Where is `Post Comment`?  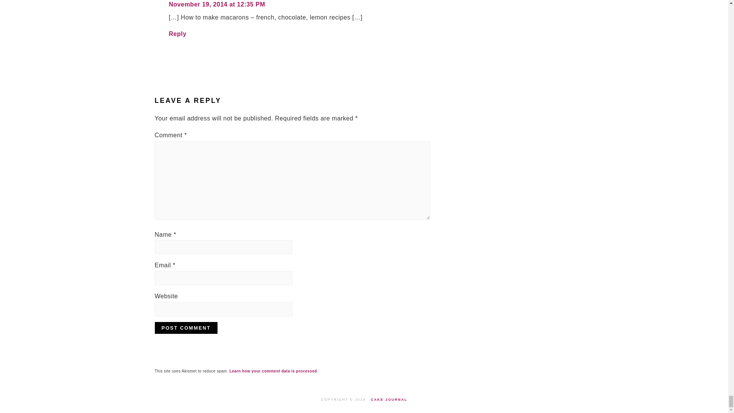
Post Comment is located at coordinates (186, 328).